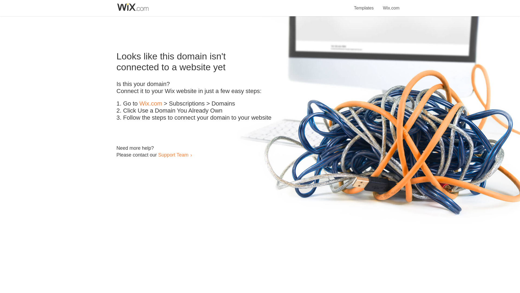 The width and height of the screenshot is (520, 293). I want to click on Support Team, so click(173, 155).